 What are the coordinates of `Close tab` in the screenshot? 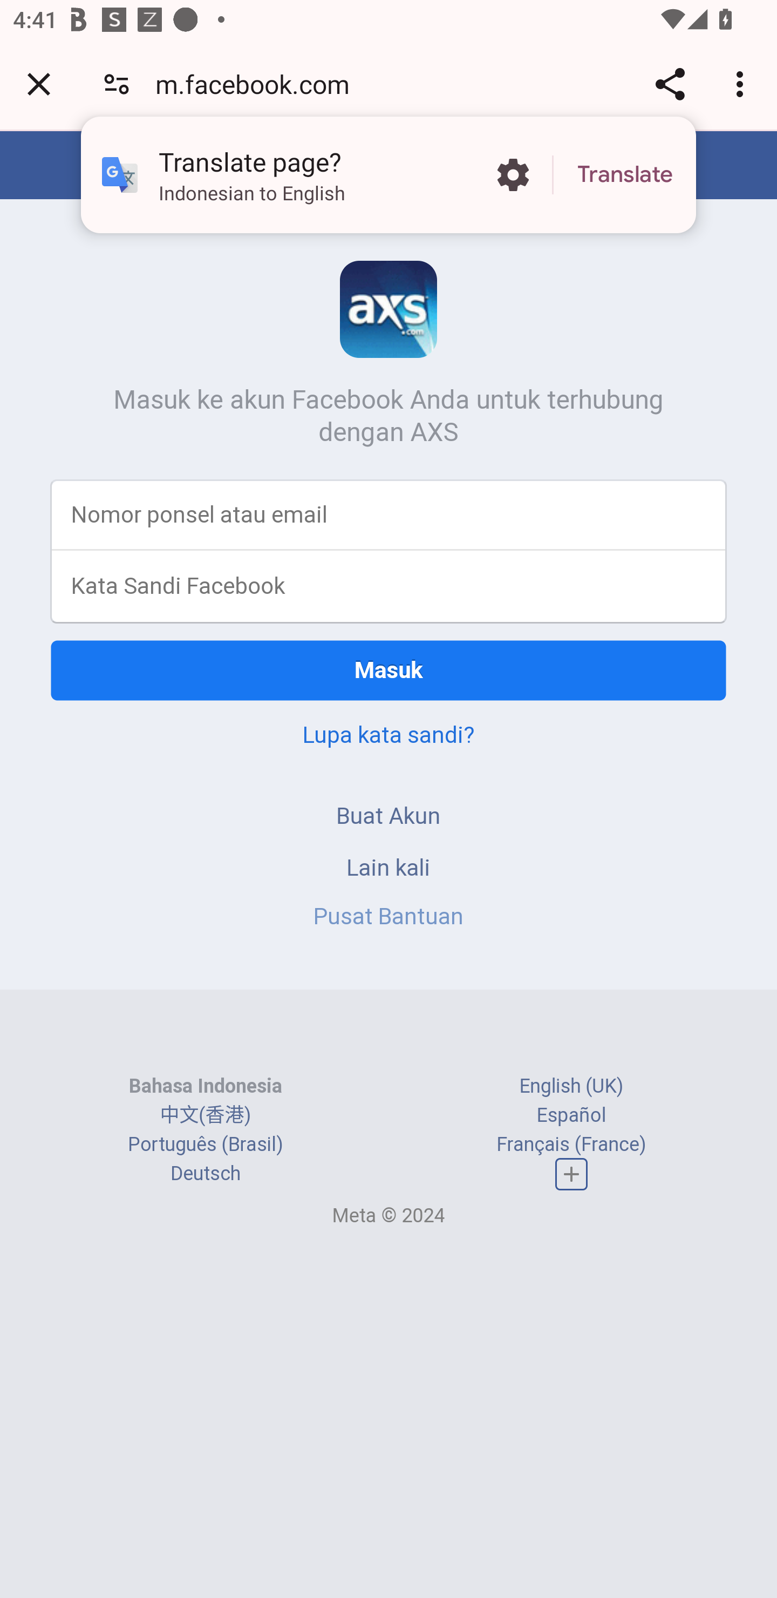 It's located at (39, 84).